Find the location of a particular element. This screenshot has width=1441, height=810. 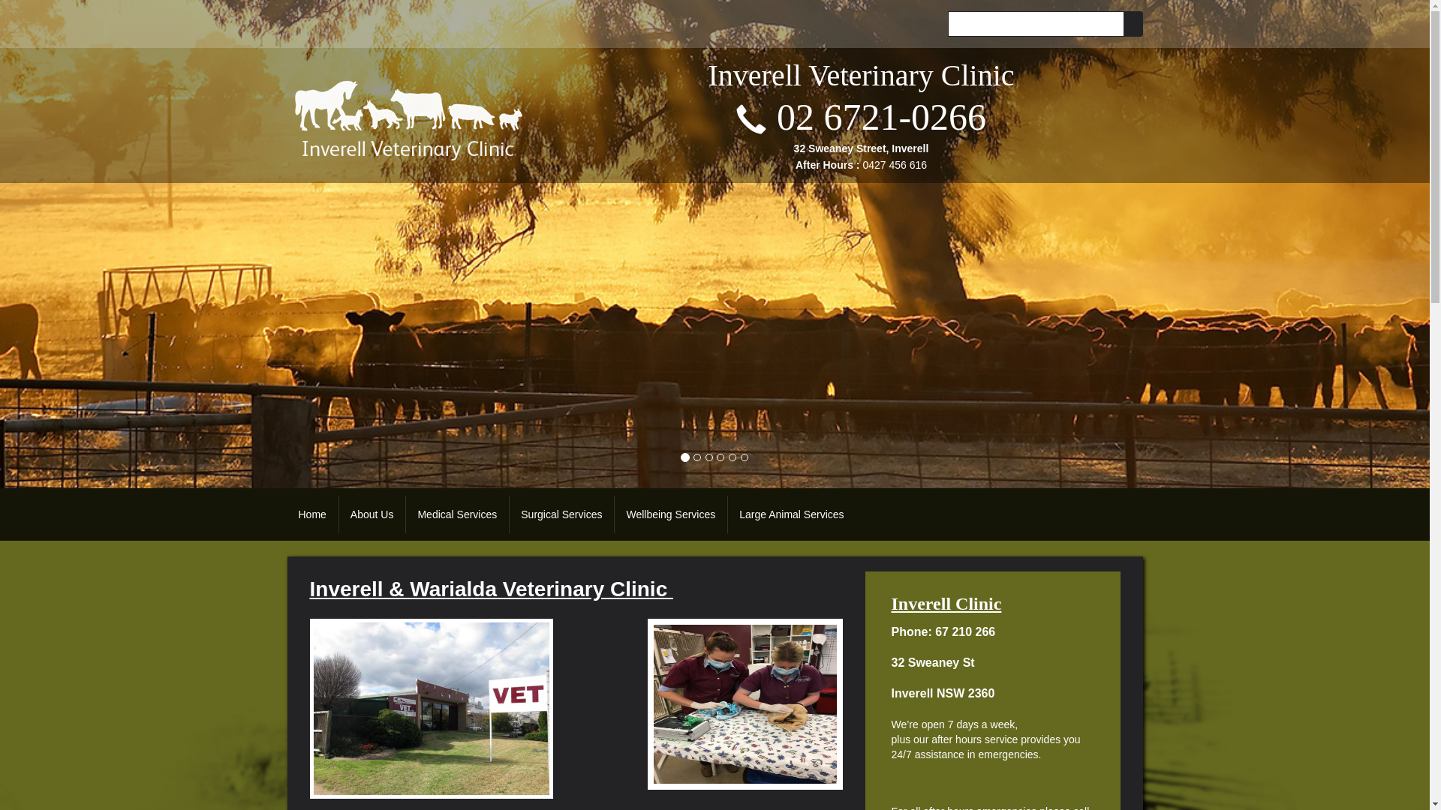

Surgical Services is located at coordinates (561, 514).